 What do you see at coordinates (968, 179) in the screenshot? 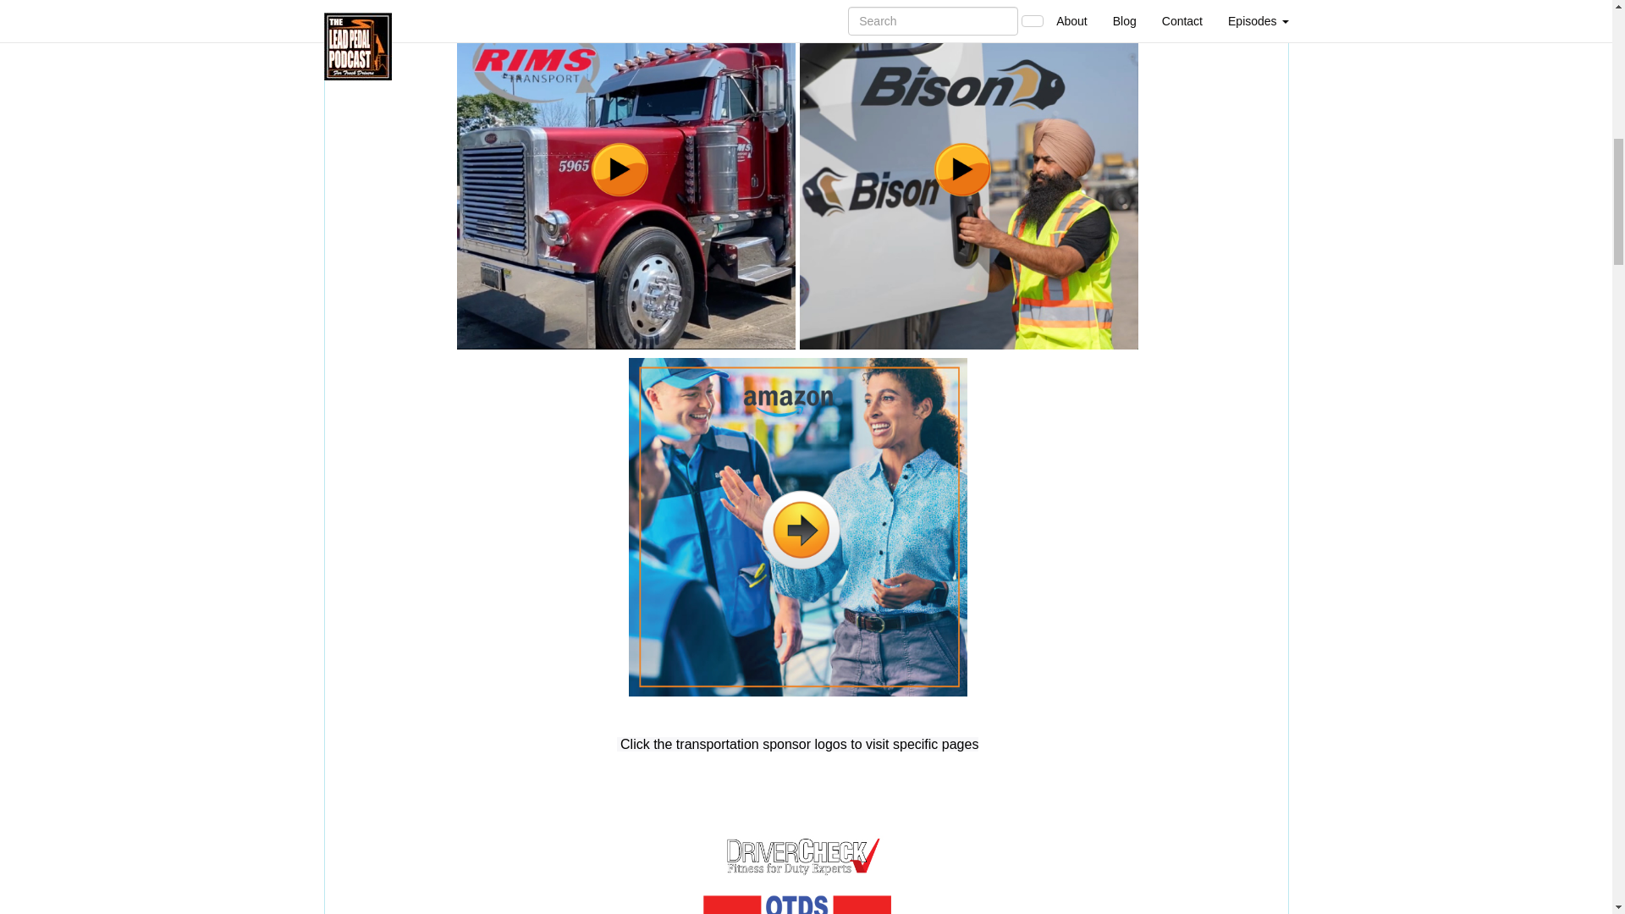
I see `Bison Transport` at bounding box center [968, 179].